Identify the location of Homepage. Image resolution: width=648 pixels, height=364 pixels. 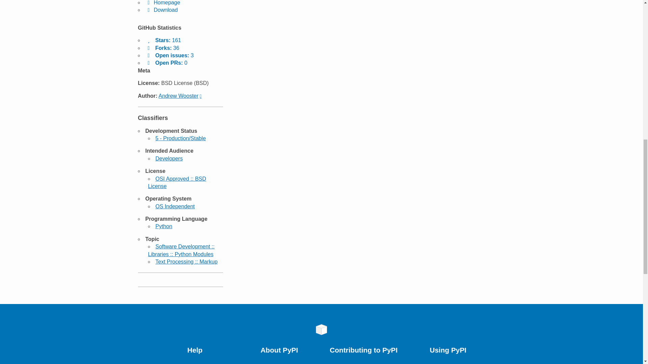
(163, 3).